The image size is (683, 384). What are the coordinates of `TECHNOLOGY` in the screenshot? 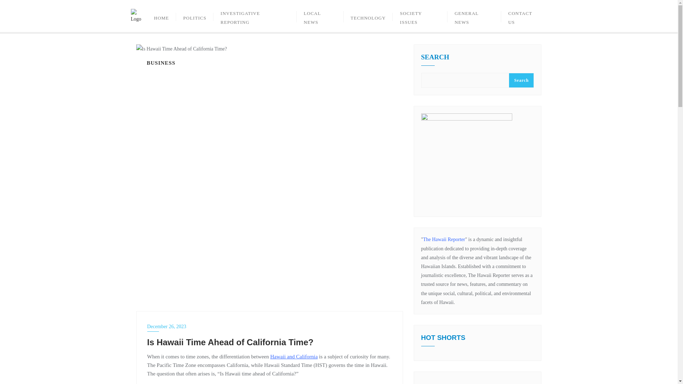 It's located at (368, 16).